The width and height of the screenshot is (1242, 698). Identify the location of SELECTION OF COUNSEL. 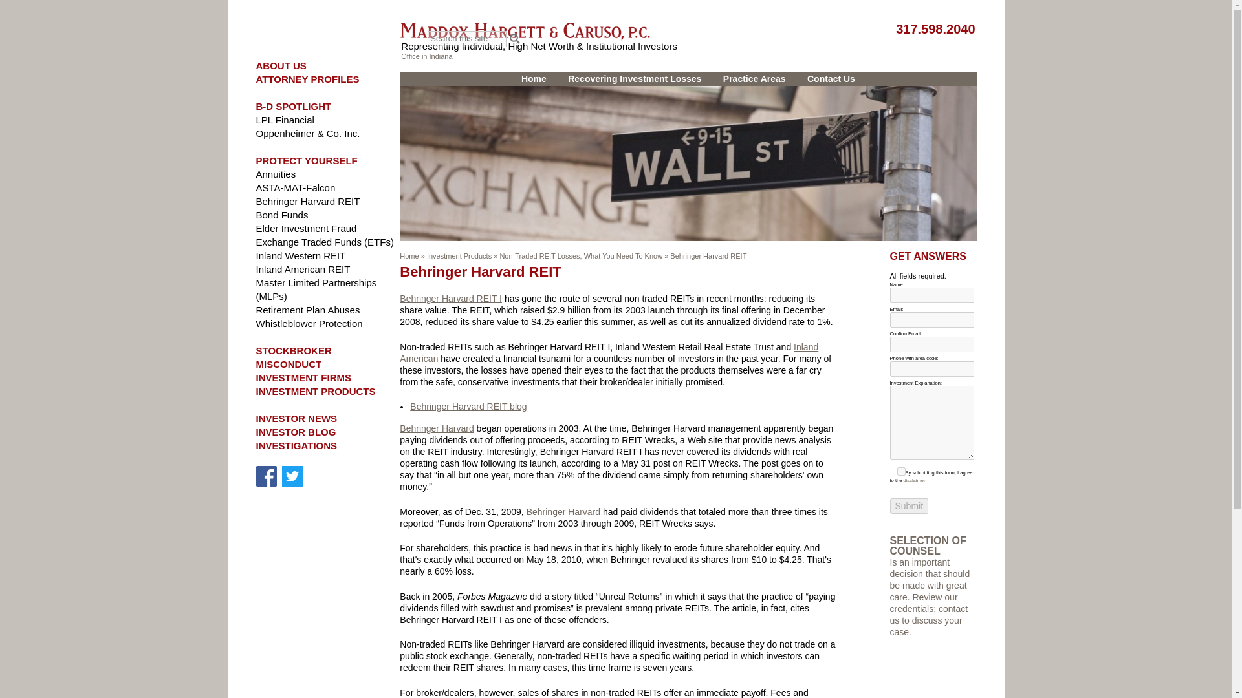
(928, 545).